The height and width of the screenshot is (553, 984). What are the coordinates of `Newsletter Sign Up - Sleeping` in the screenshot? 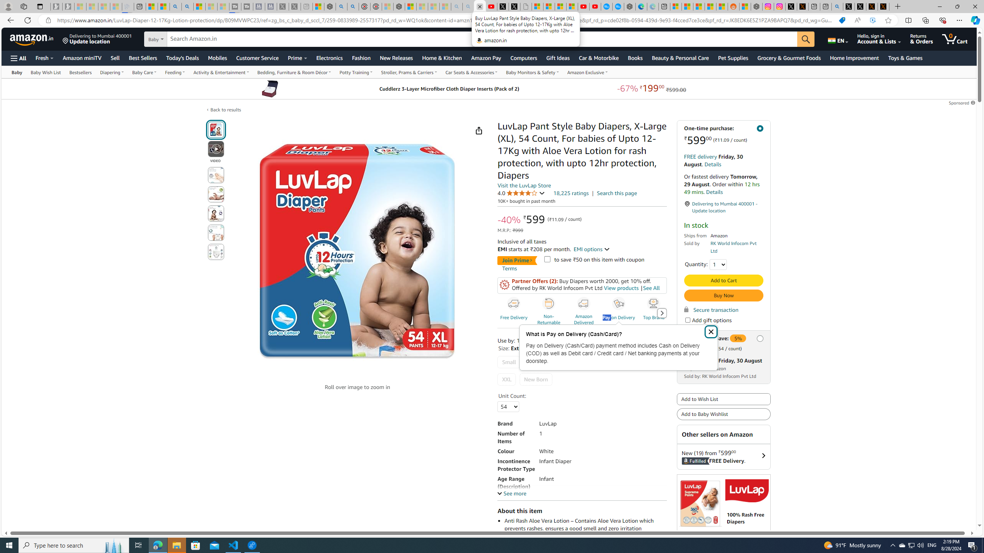 It's located at (68, 7).